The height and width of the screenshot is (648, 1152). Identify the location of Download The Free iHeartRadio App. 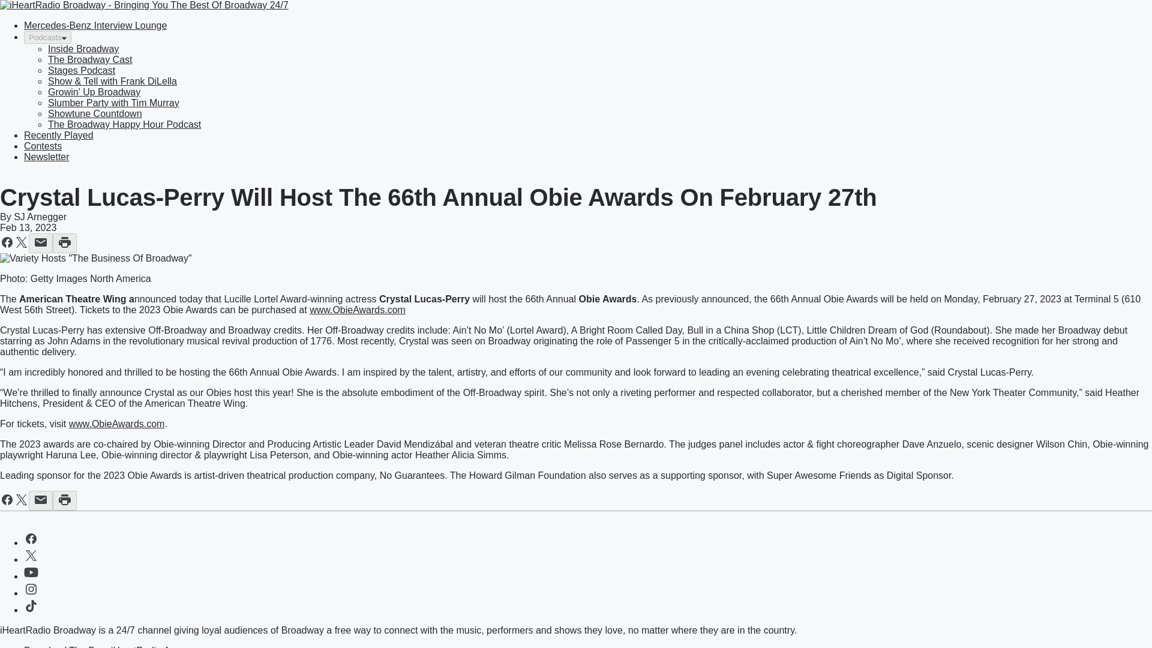
(102, 647).